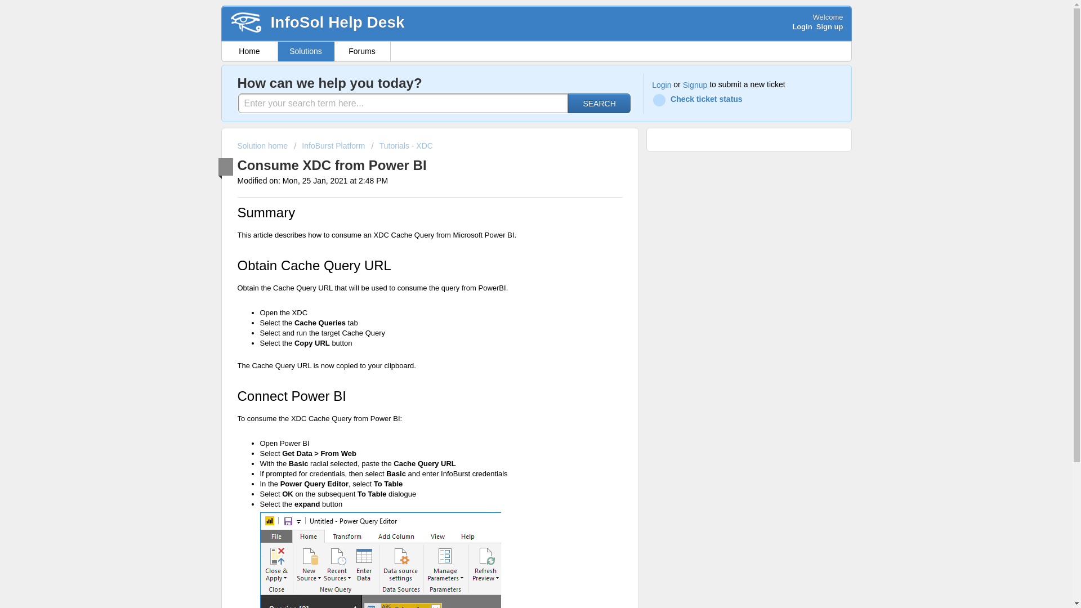  I want to click on Forums, so click(362, 52).